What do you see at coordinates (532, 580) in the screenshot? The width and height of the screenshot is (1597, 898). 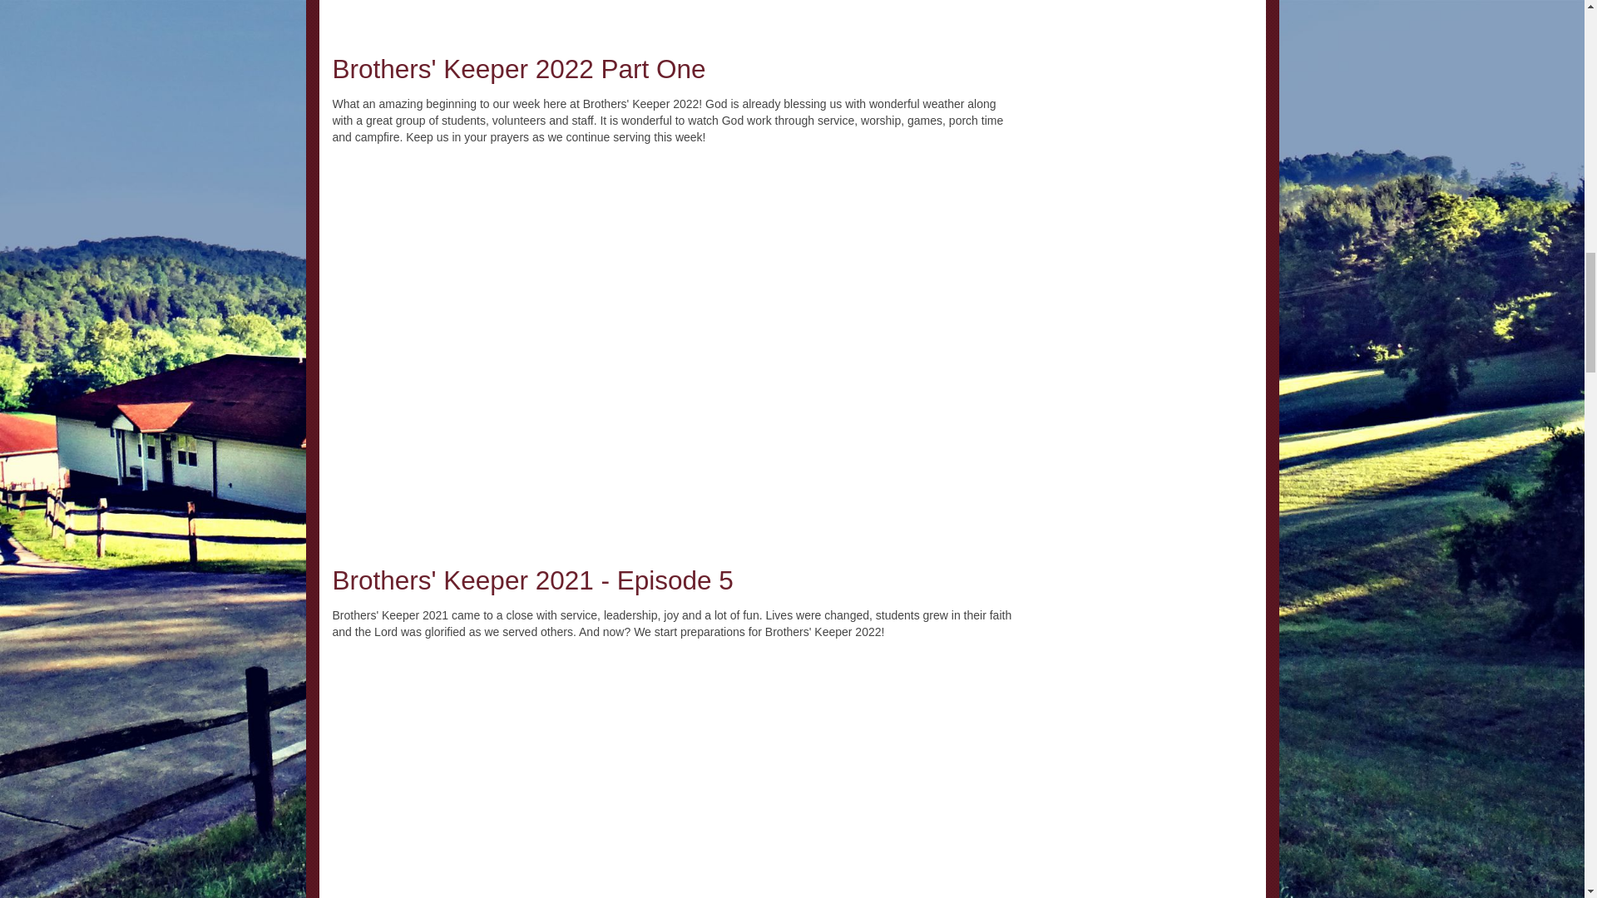 I see `Brothers' Keeper 2021 - Episode 5` at bounding box center [532, 580].